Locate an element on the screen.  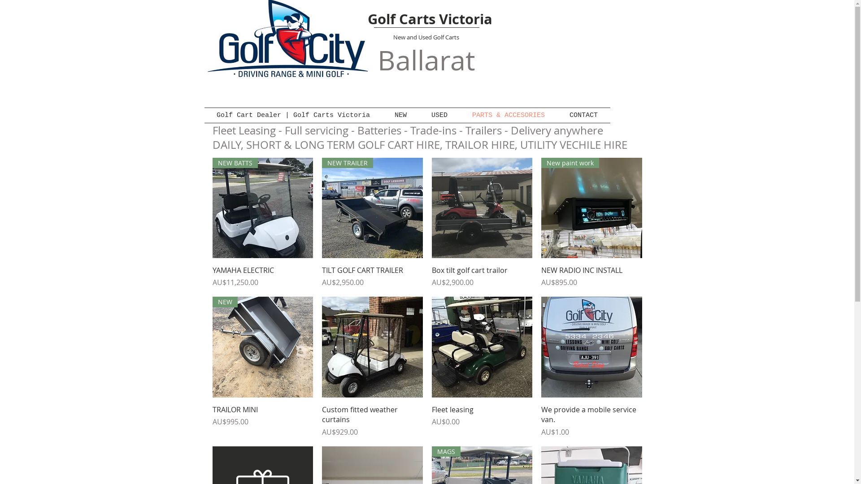
PARTS & ACCESORIES is located at coordinates (509, 116).